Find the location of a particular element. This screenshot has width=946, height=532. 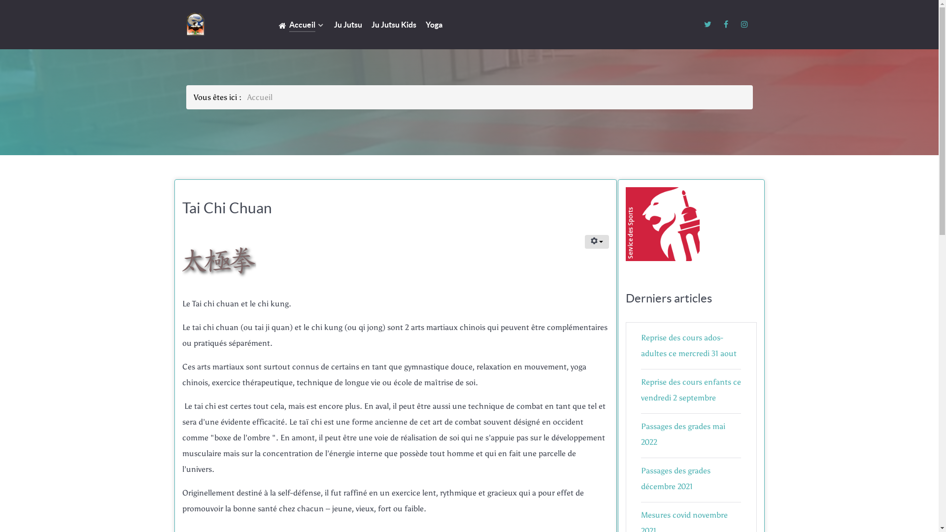

Reprise des cours enfants ce vendredi 2 septembre is located at coordinates (691, 390).